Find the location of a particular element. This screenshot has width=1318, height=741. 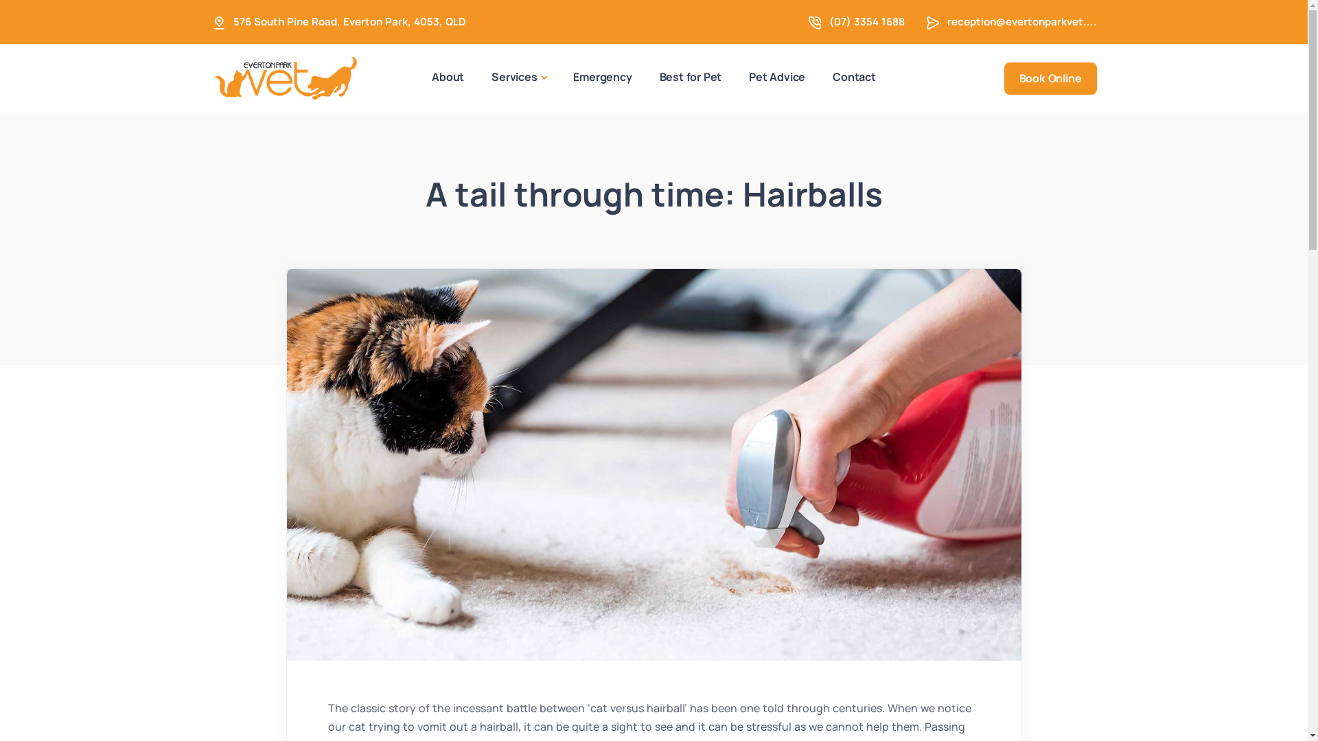

Contact is located at coordinates (854, 77).